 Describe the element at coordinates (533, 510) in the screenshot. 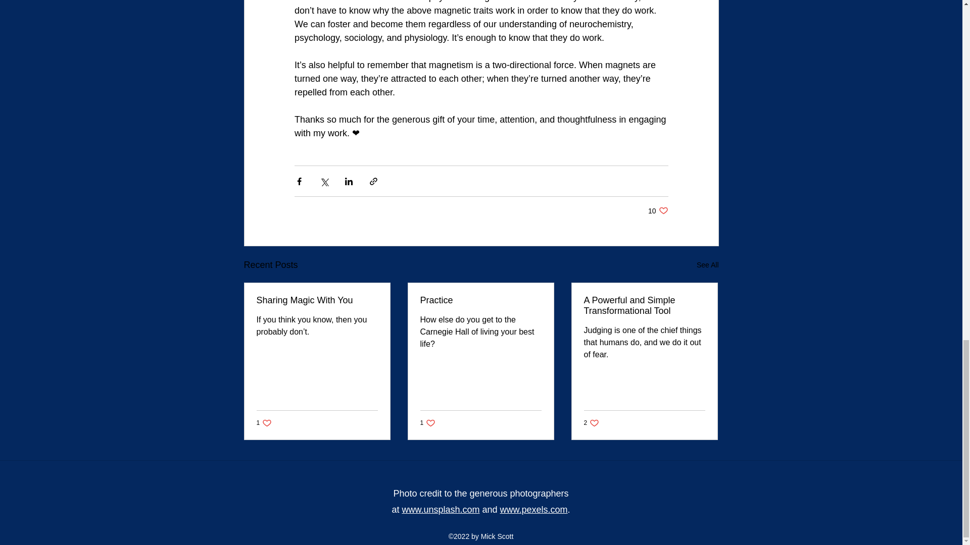

I see `www.pexels.com` at that location.